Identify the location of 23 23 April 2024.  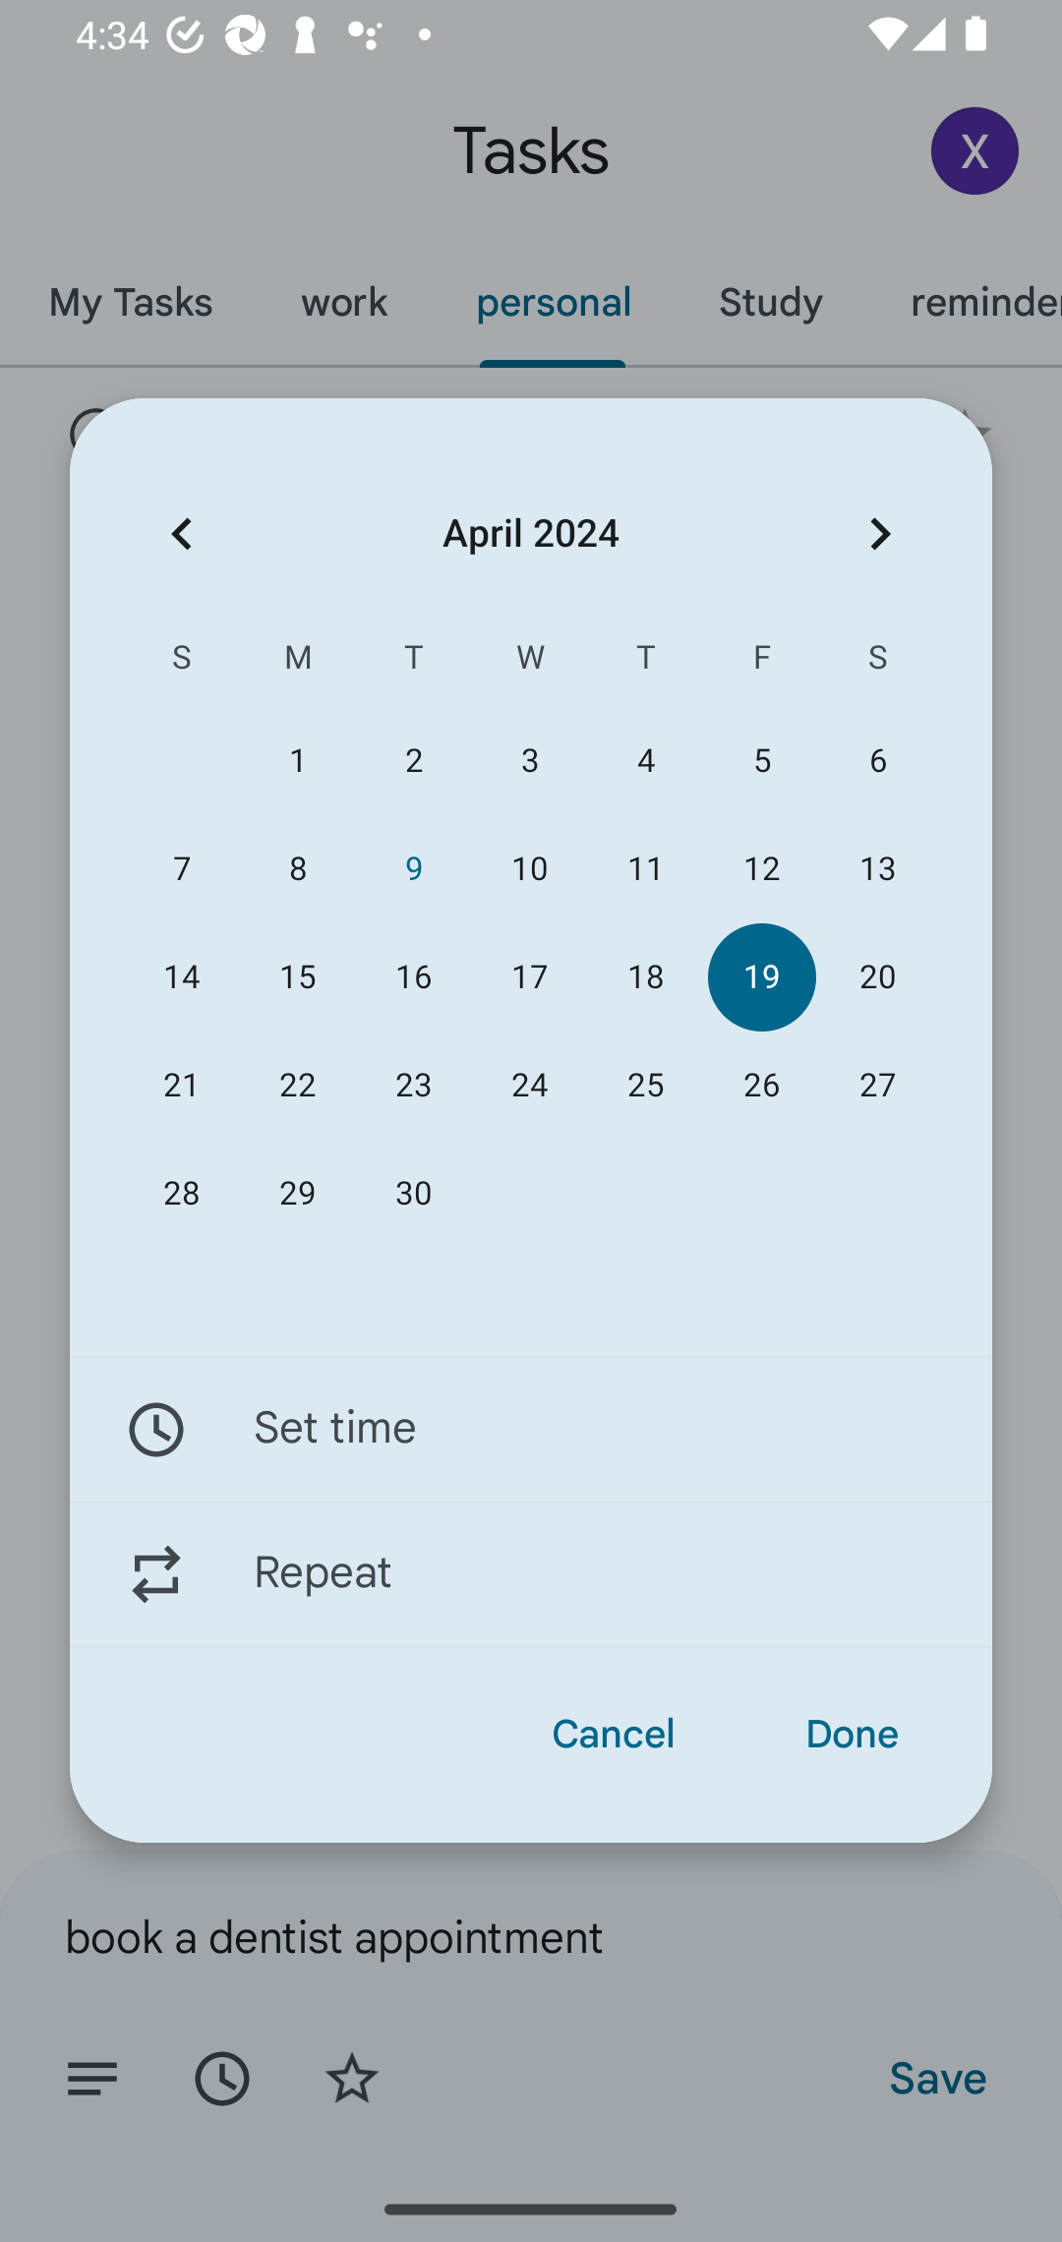
(413, 1085).